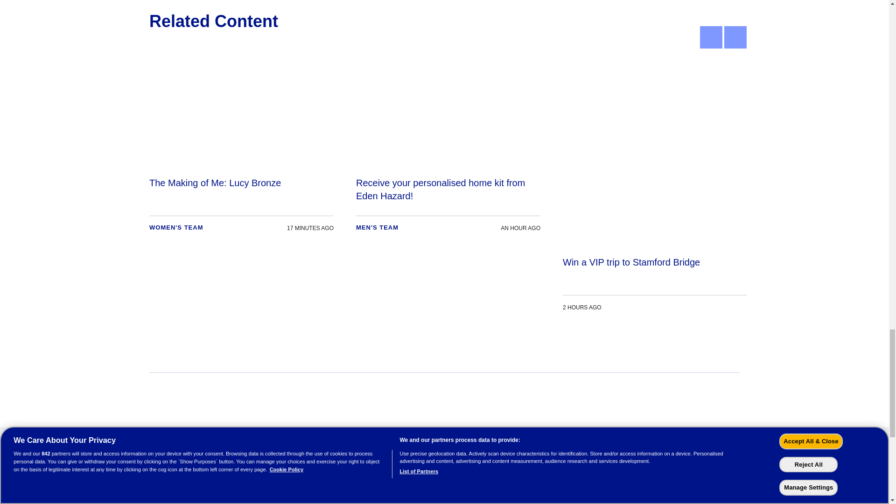 The height and width of the screenshot is (504, 896). What do you see at coordinates (241, 149) in the screenshot?
I see `The Making of Me: Lucy Bronze` at bounding box center [241, 149].